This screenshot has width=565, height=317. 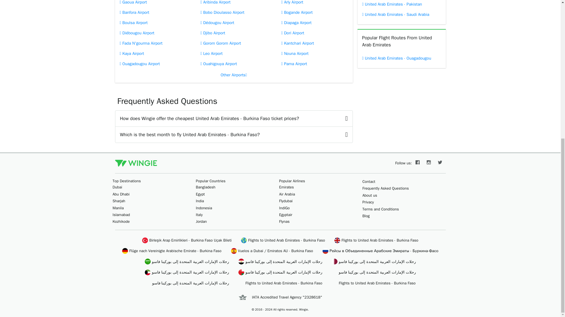 I want to click on Top Destinations, so click(x=127, y=181).